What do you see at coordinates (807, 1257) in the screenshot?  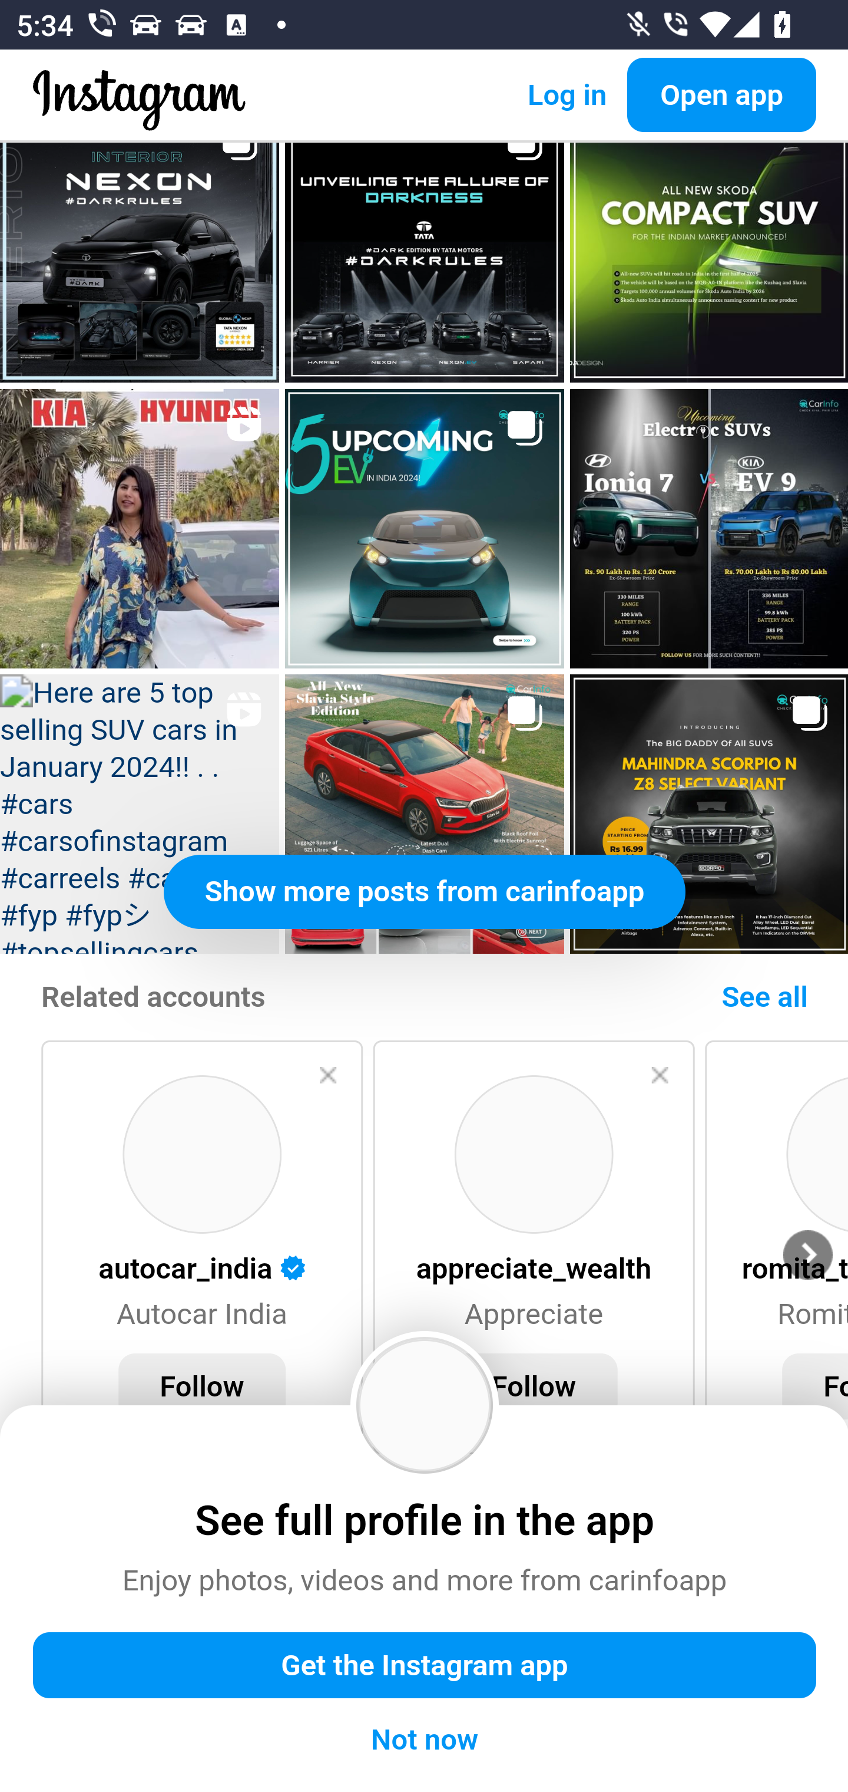 I see `Next` at bounding box center [807, 1257].